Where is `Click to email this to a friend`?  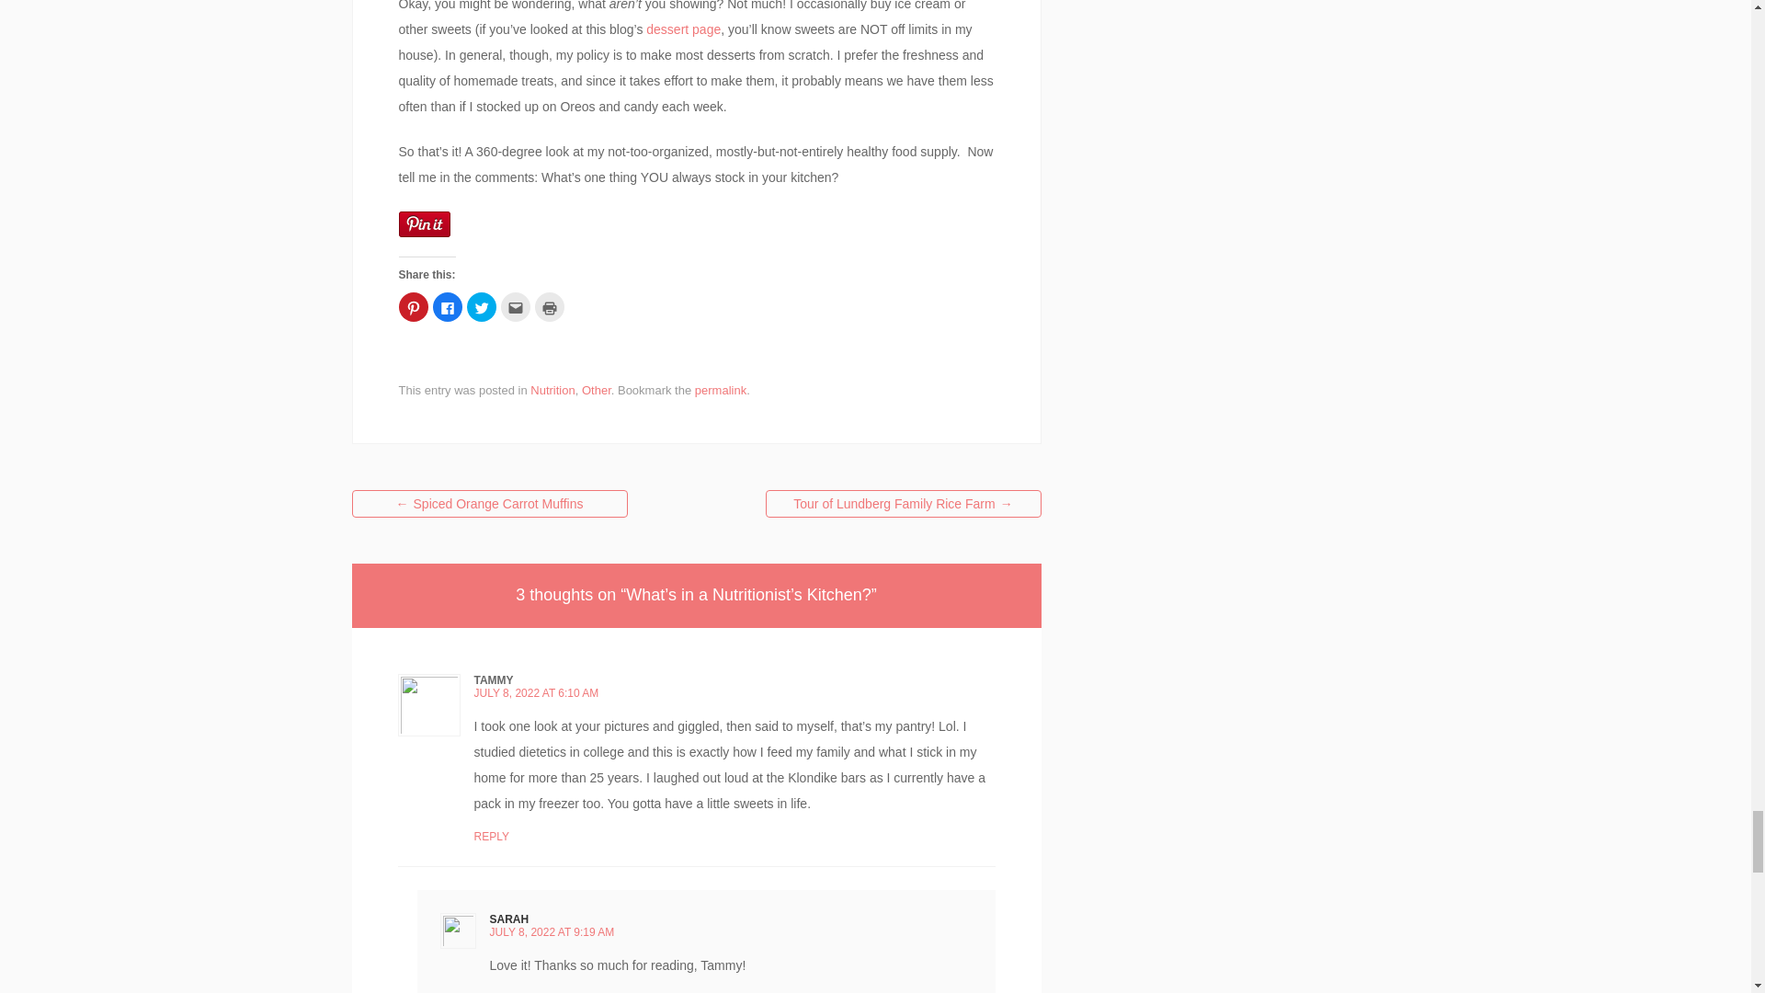
Click to email this to a friend is located at coordinates (515, 306).